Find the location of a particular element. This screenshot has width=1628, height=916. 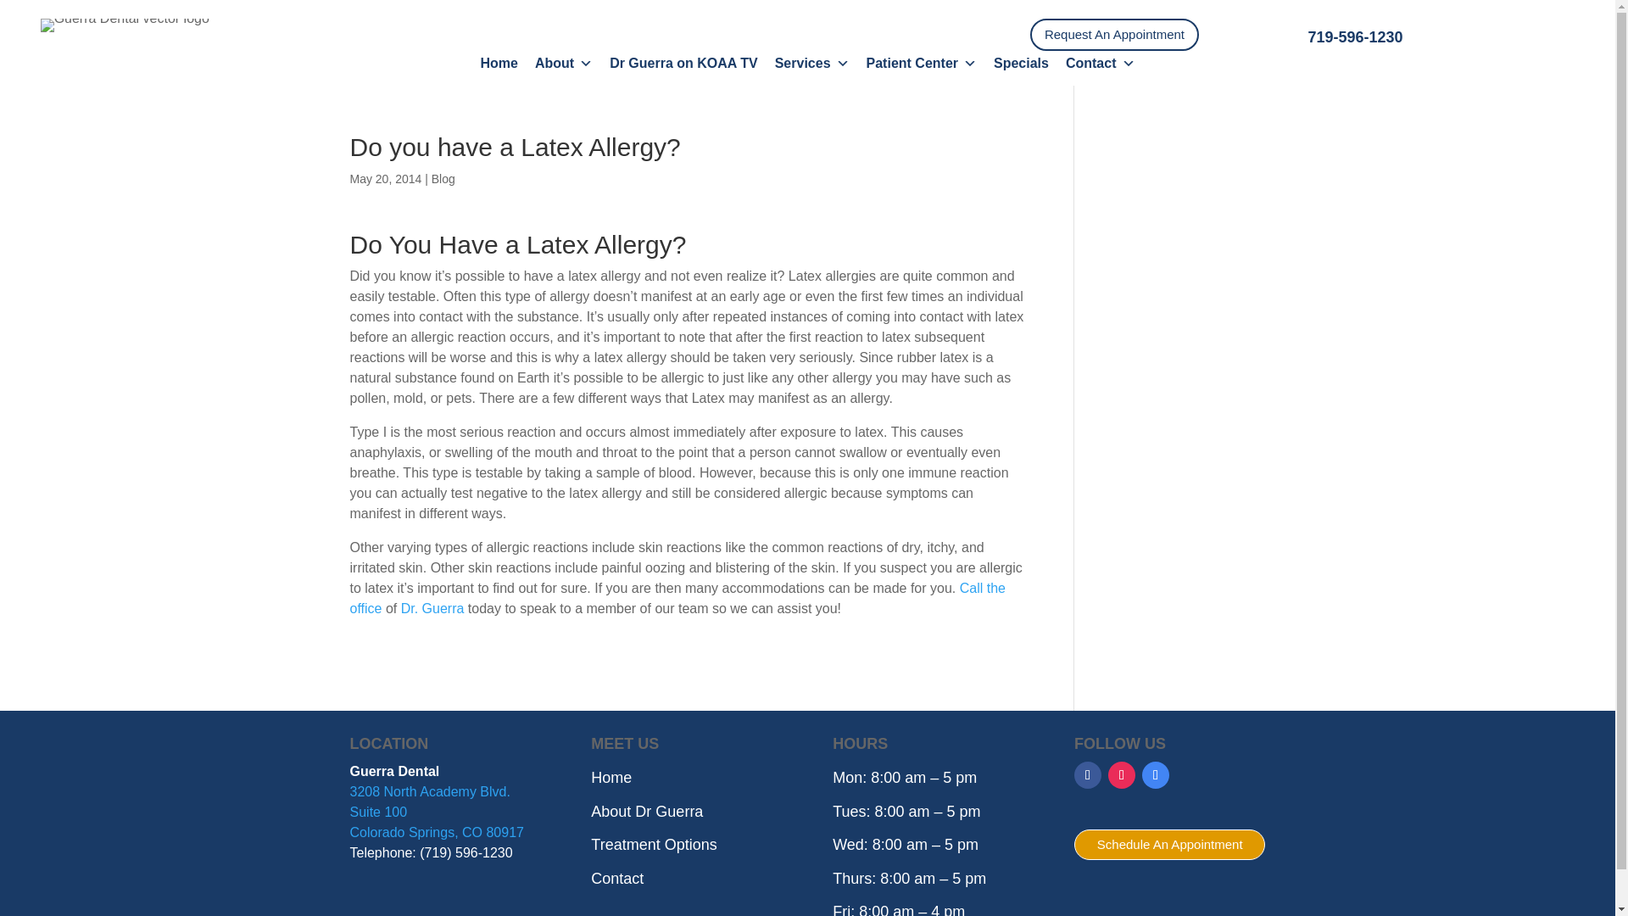

About is located at coordinates (563, 63).